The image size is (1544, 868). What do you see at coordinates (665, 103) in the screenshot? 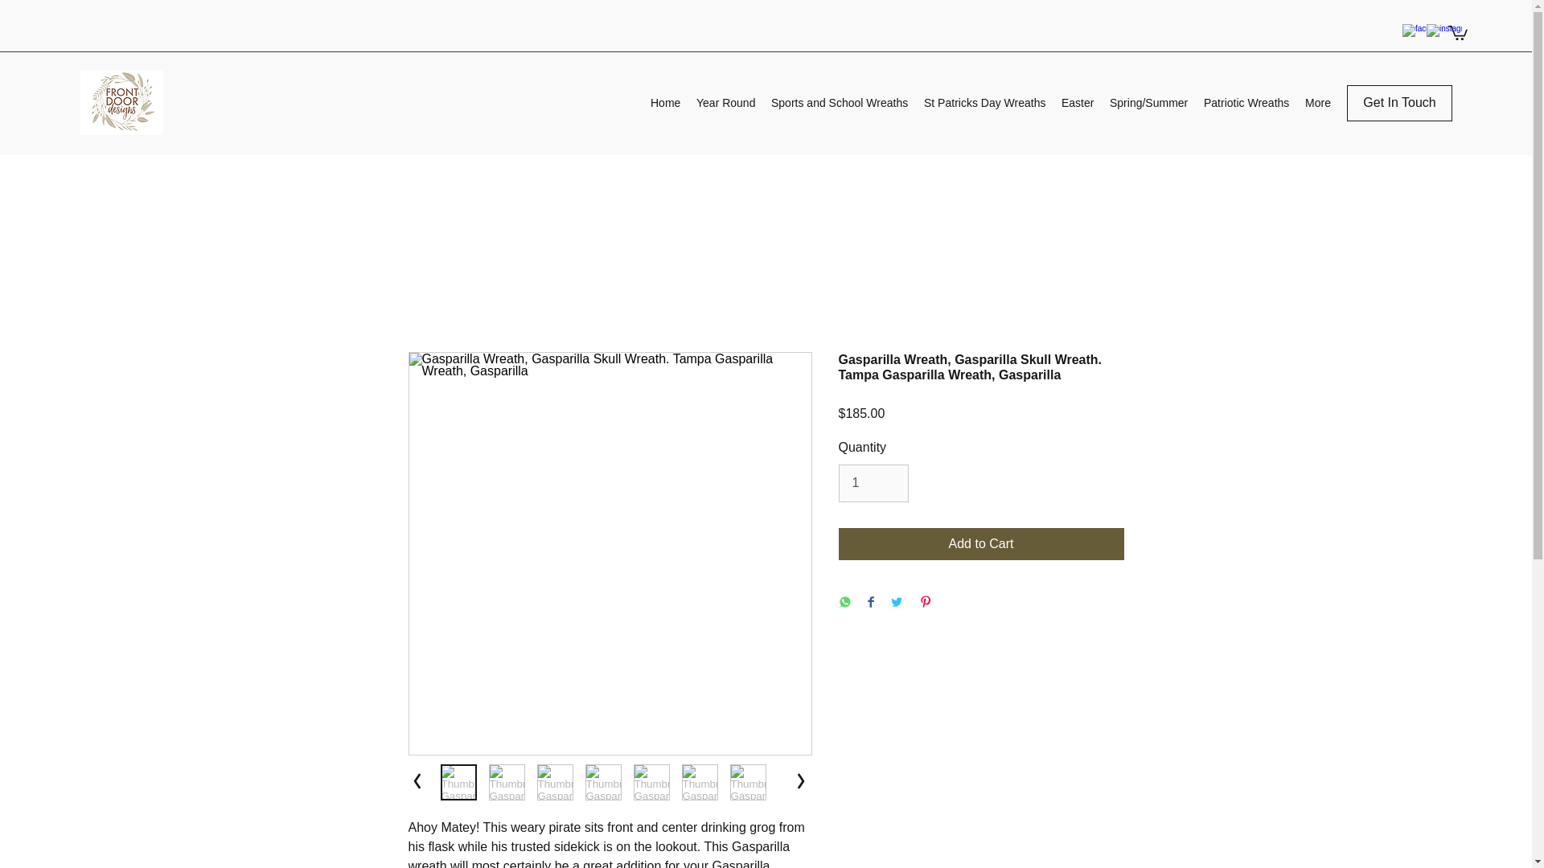
I see `Home` at bounding box center [665, 103].